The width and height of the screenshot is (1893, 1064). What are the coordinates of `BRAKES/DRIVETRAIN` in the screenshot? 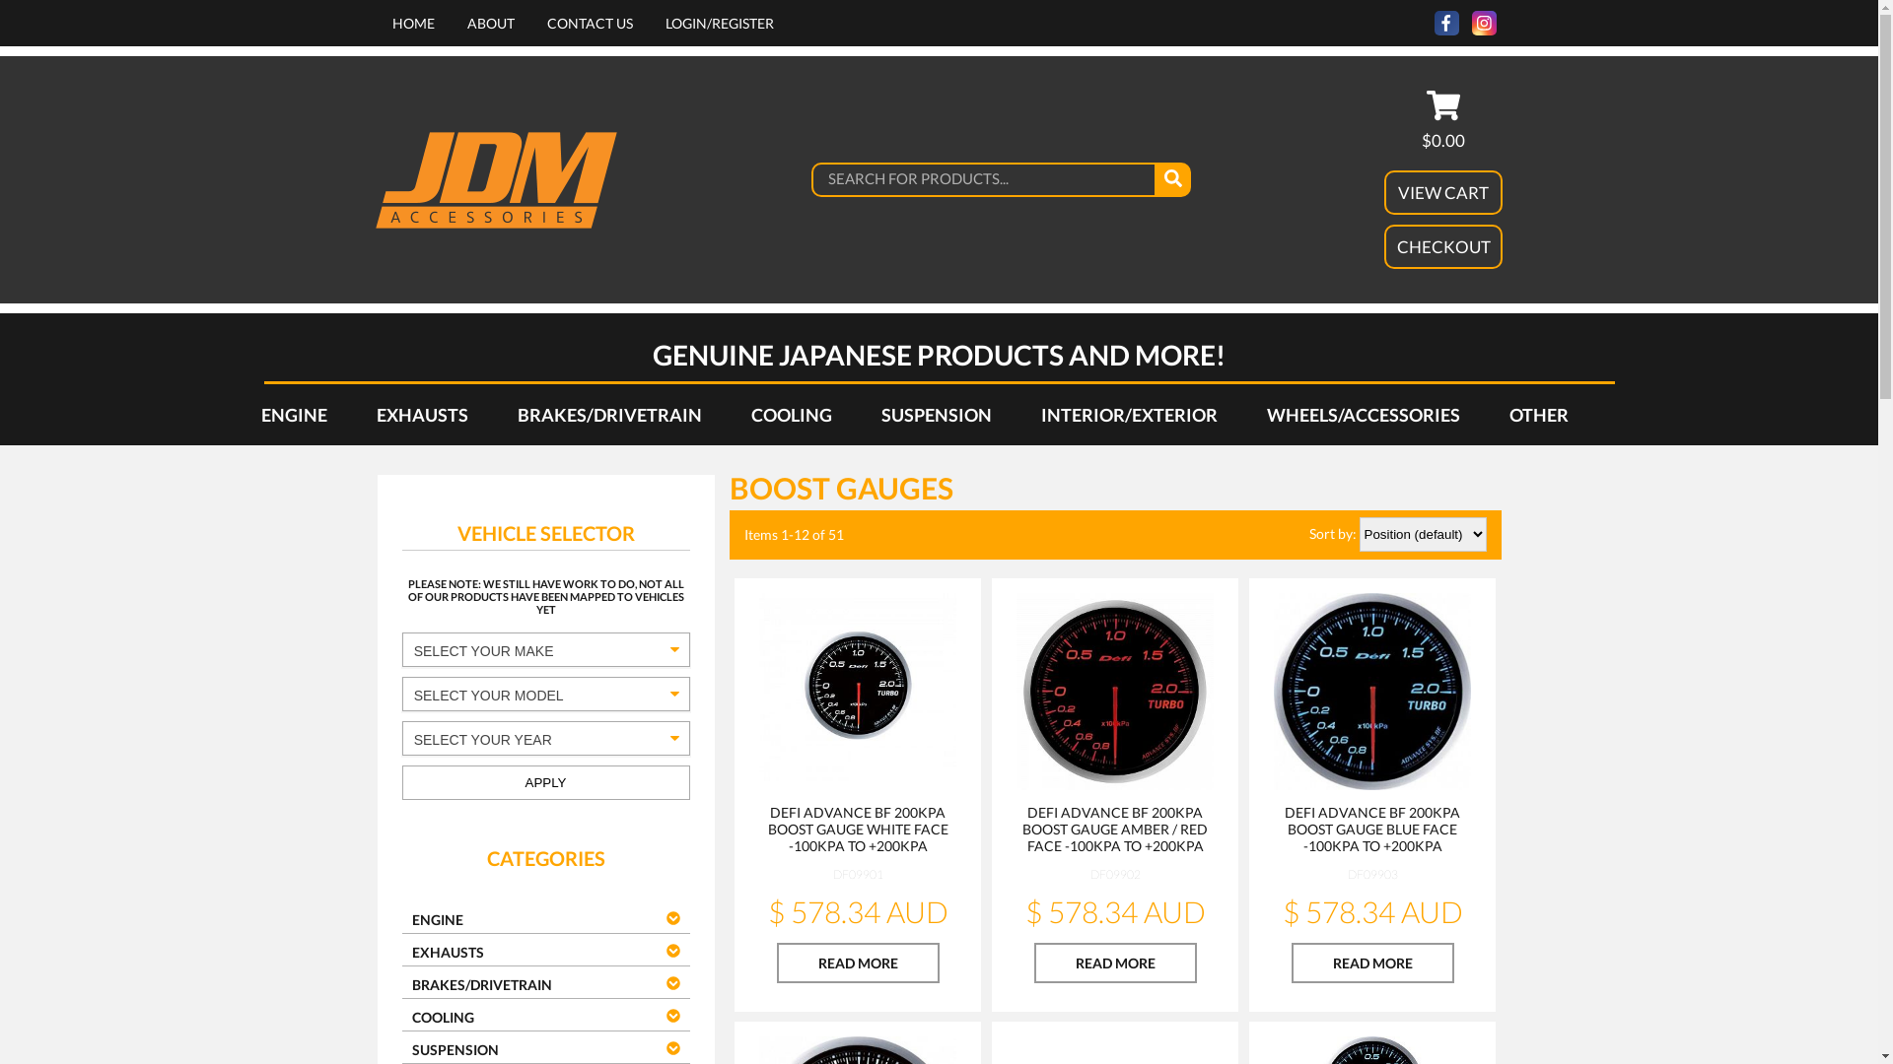 It's located at (609, 415).